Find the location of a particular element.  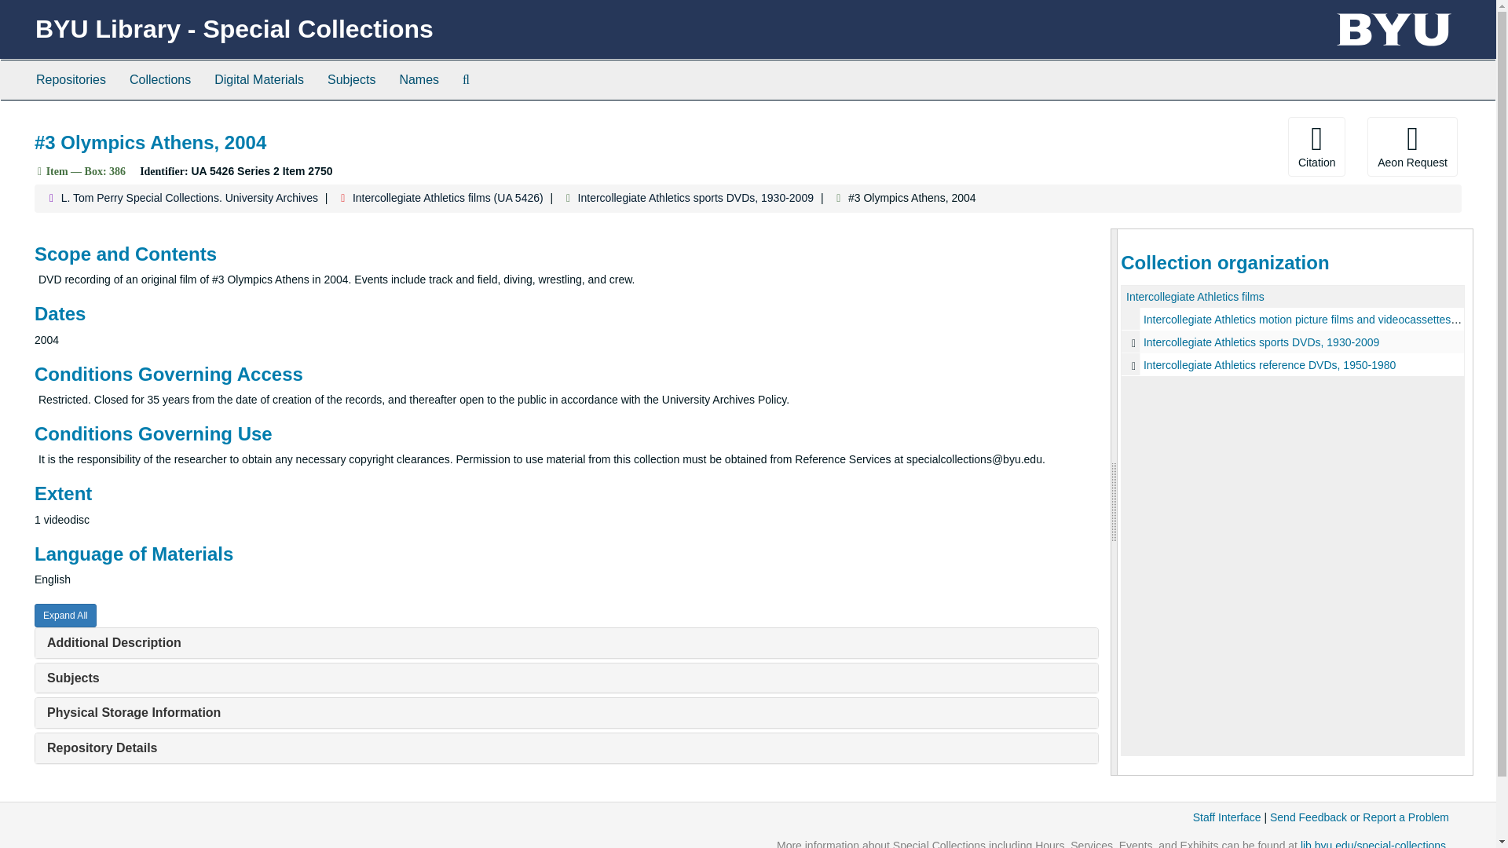

Physical Storage Information is located at coordinates (134, 711).